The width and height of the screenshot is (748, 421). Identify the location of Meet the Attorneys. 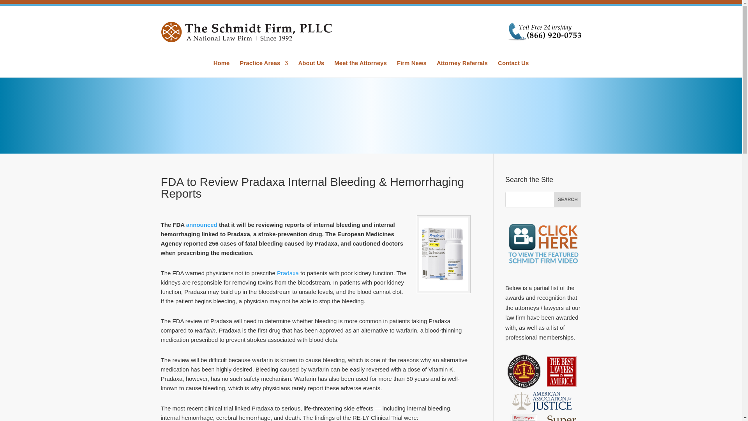
(360, 69).